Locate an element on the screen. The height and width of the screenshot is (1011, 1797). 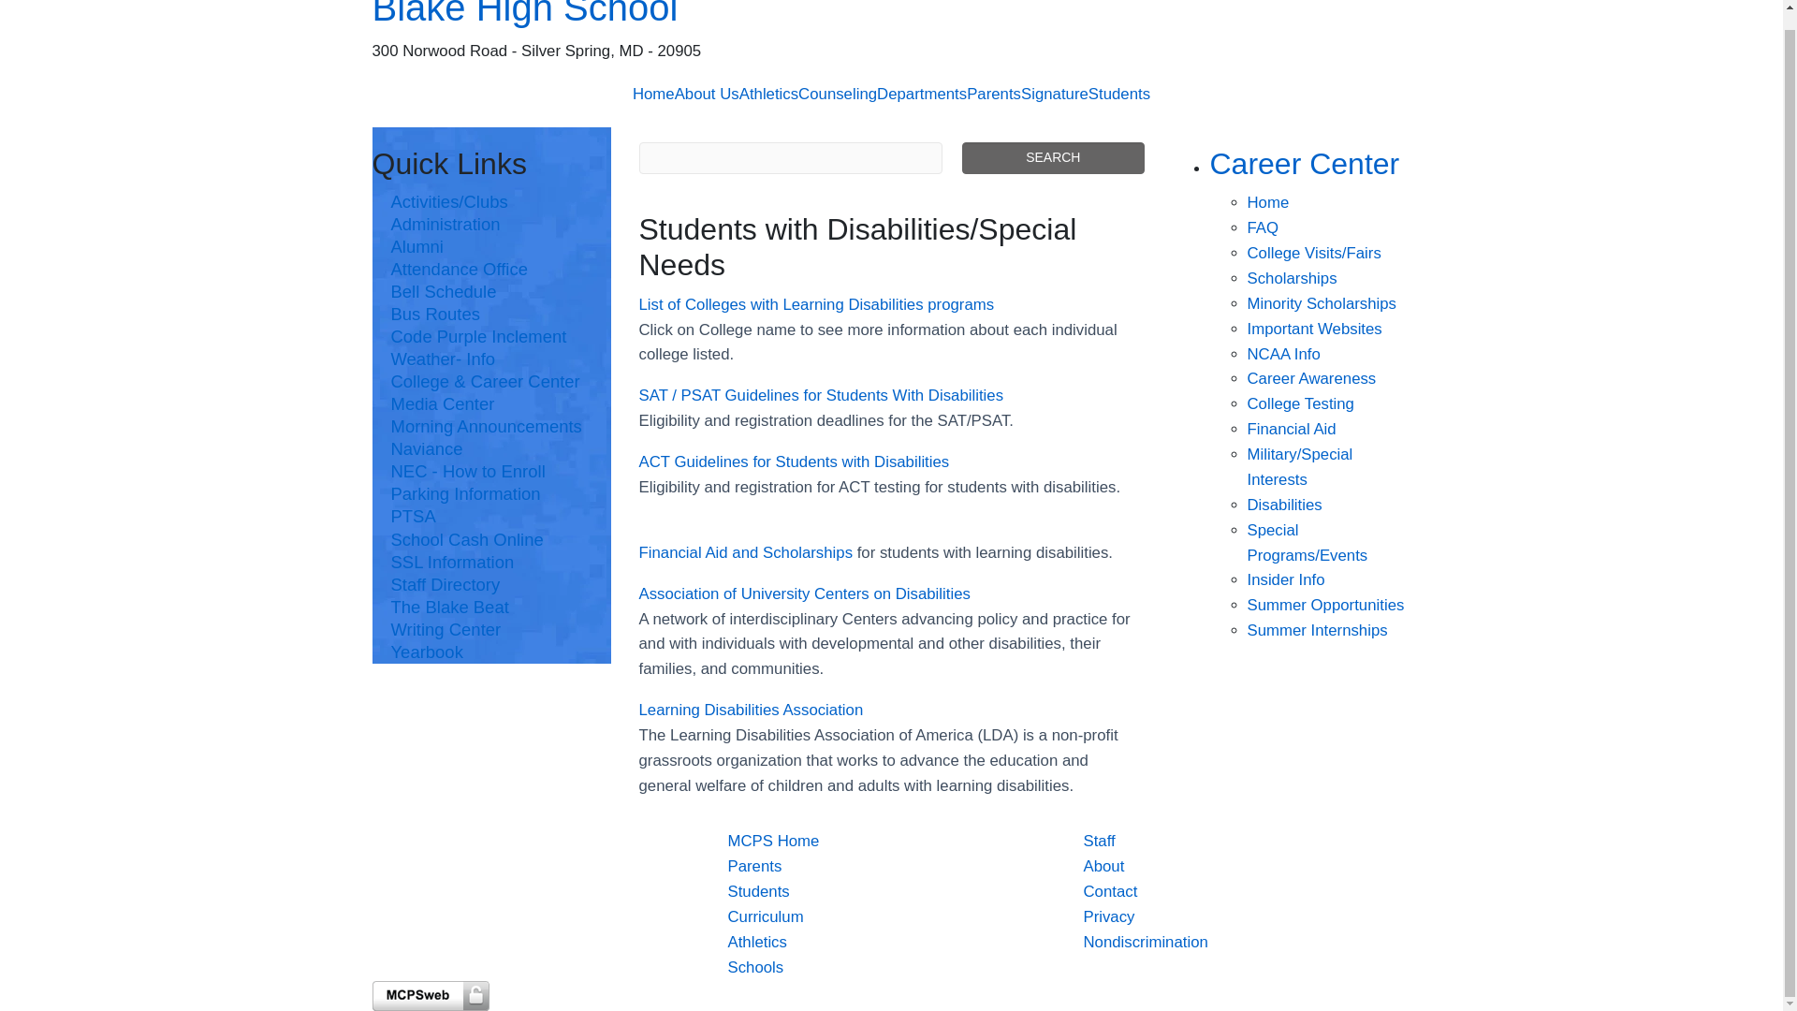
Bus Routes is located at coordinates (492, 315).